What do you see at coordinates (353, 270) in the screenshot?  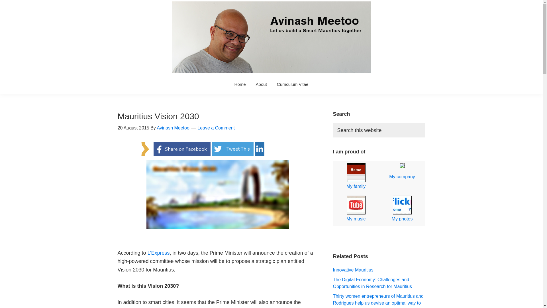 I see `Innovative Mauritius` at bounding box center [353, 270].